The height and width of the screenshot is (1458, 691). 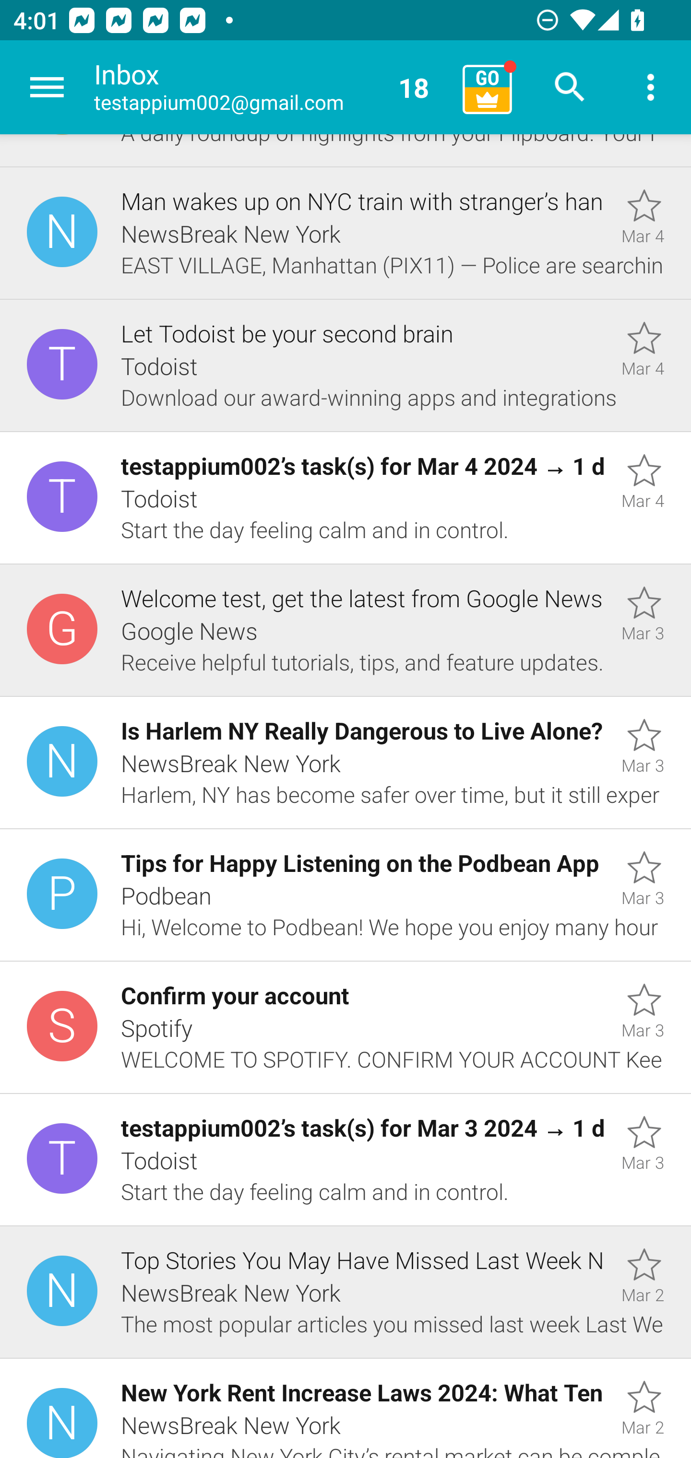 What do you see at coordinates (570, 87) in the screenshot?
I see `Search` at bounding box center [570, 87].